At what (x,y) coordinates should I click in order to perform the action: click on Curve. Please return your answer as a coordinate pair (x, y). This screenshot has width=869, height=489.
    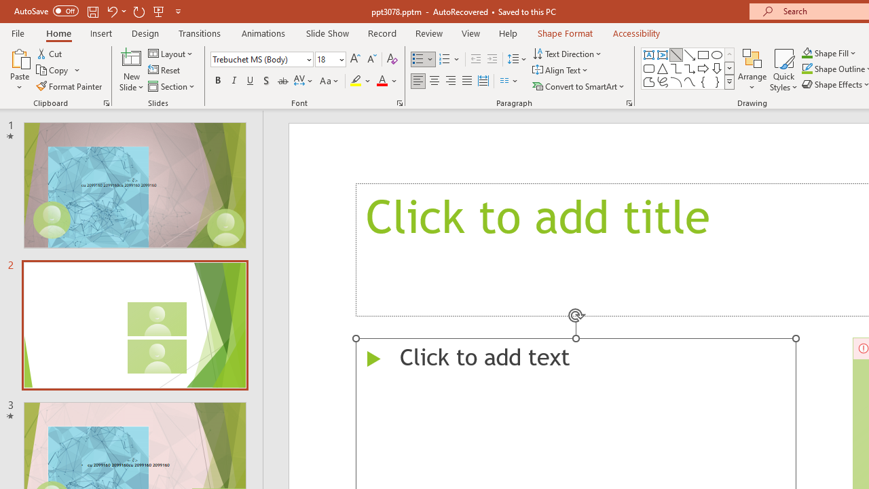
    Looking at the image, I should click on (690, 81).